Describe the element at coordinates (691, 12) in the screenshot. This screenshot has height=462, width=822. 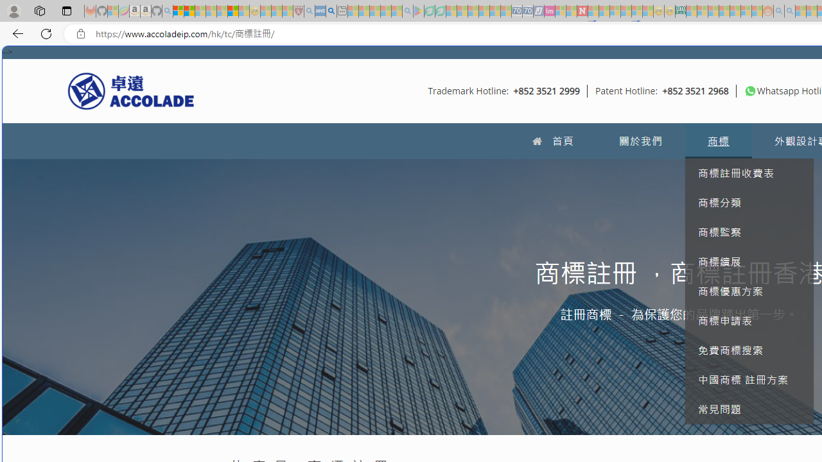
I see `MSNBC - MSN - Sleeping` at that location.